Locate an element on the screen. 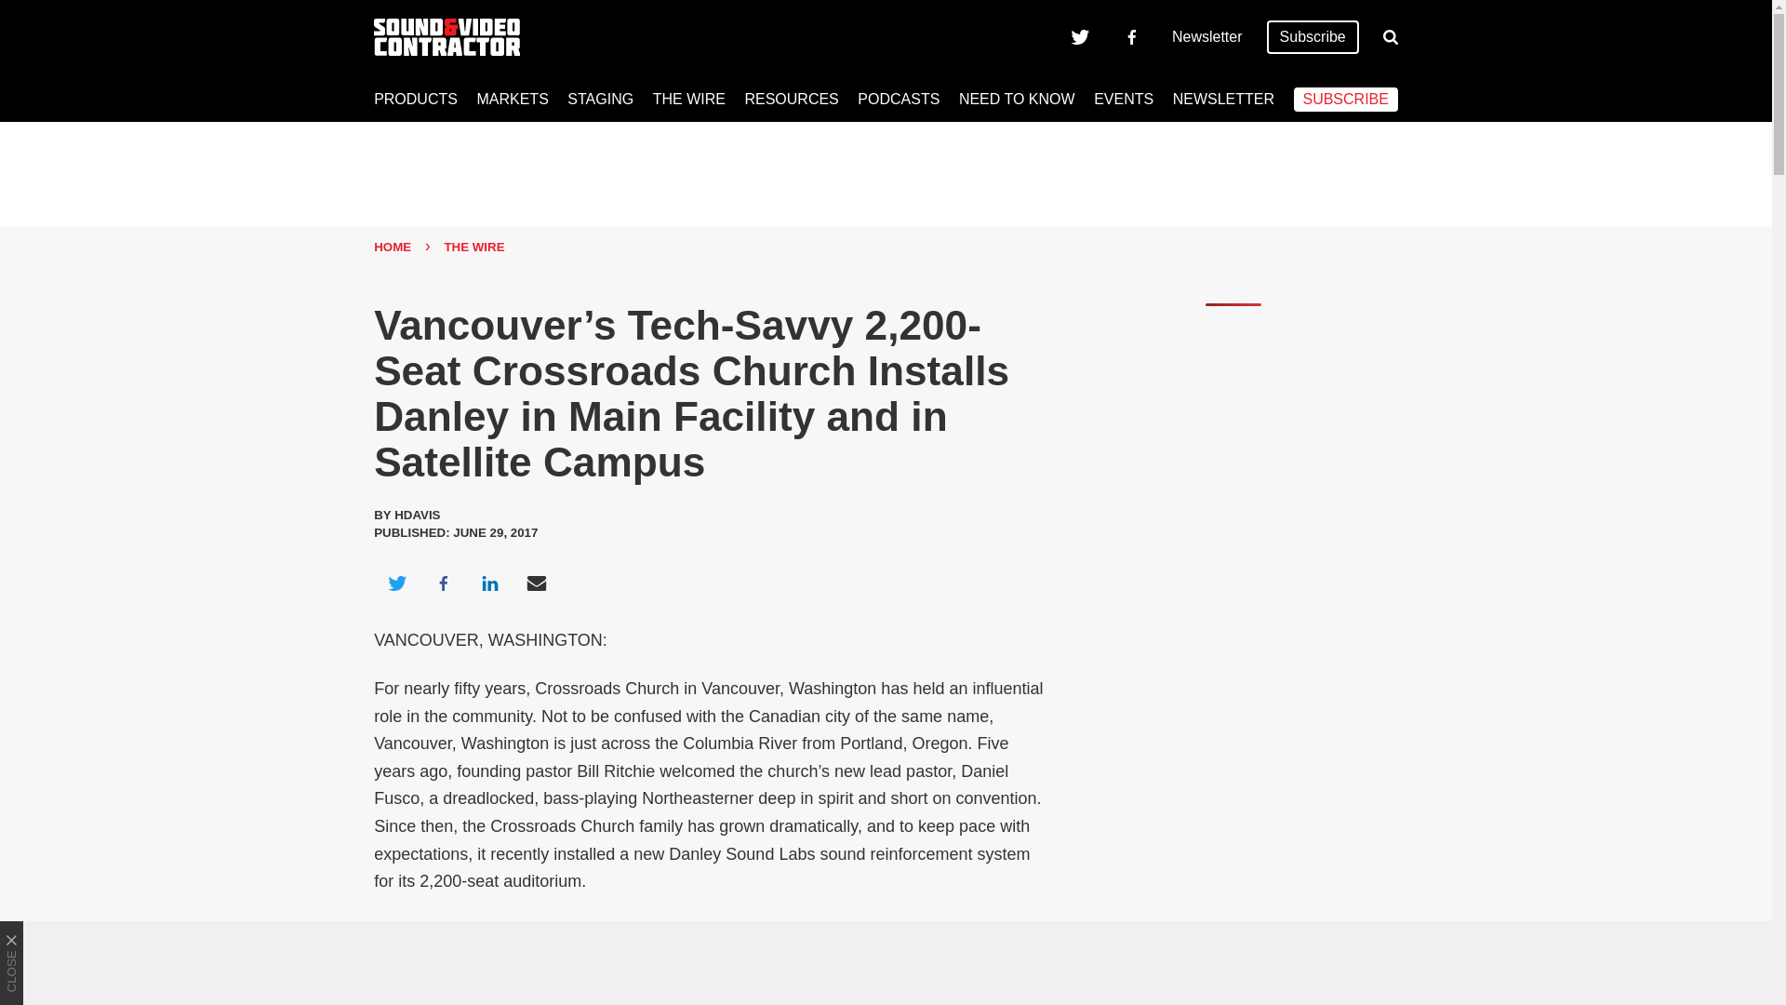 This screenshot has height=1005, width=1786. Share on Facebook is located at coordinates (443, 583).